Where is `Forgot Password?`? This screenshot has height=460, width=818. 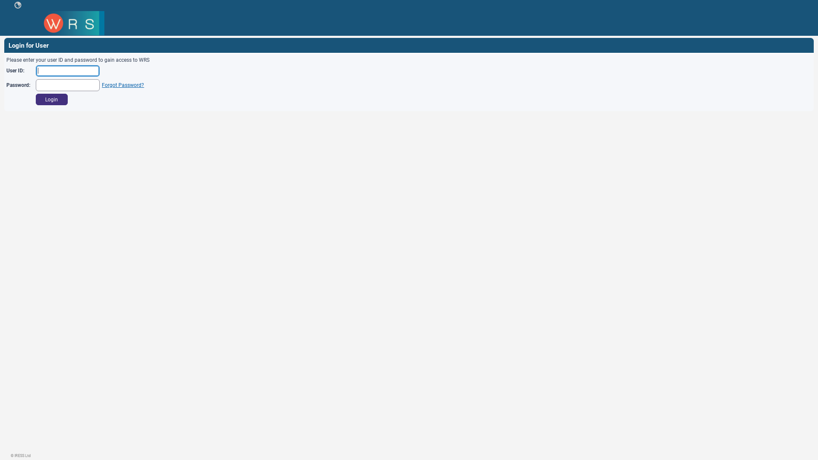 Forgot Password? is located at coordinates (123, 85).